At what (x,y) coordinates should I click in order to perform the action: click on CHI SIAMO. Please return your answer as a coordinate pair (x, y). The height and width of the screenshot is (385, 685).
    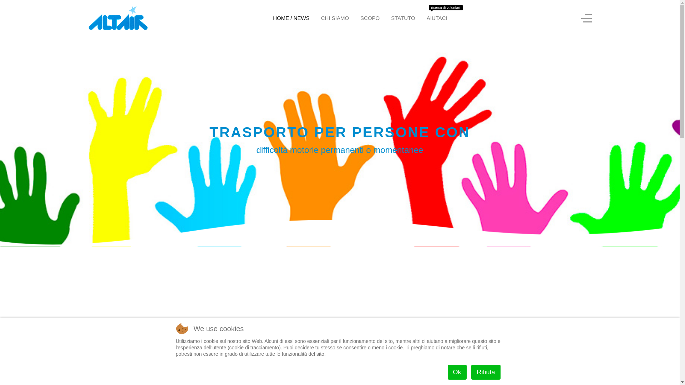
    Looking at the image, I should click on (335, 18).